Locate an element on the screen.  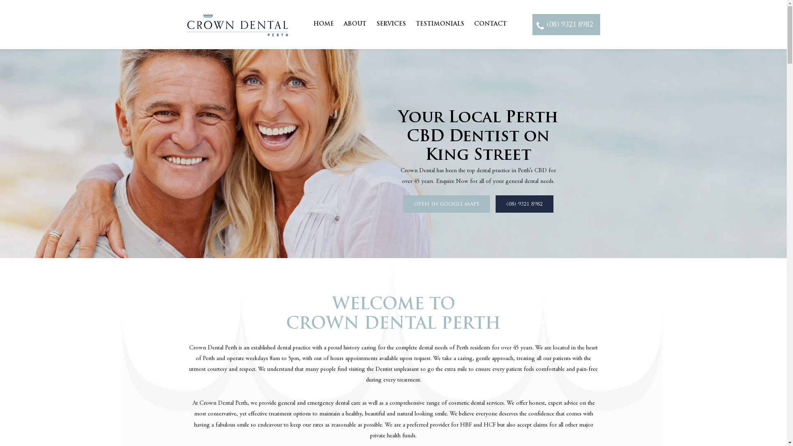
Skip to content is located at coordinates (0, 0).